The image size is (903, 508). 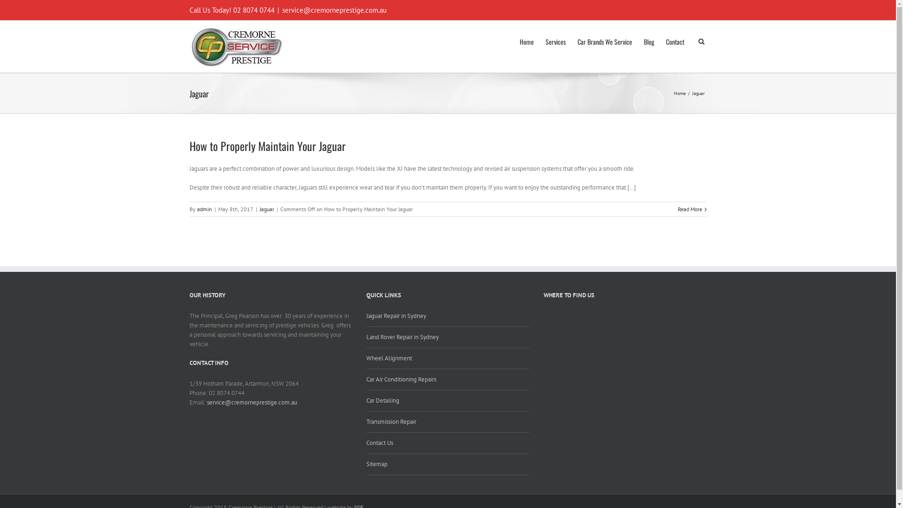 What do you see at coordinates (267, 146) in the screenshot?
I see `How to Properly Maintain Your Jaguar` at bounding box center [267, 146].